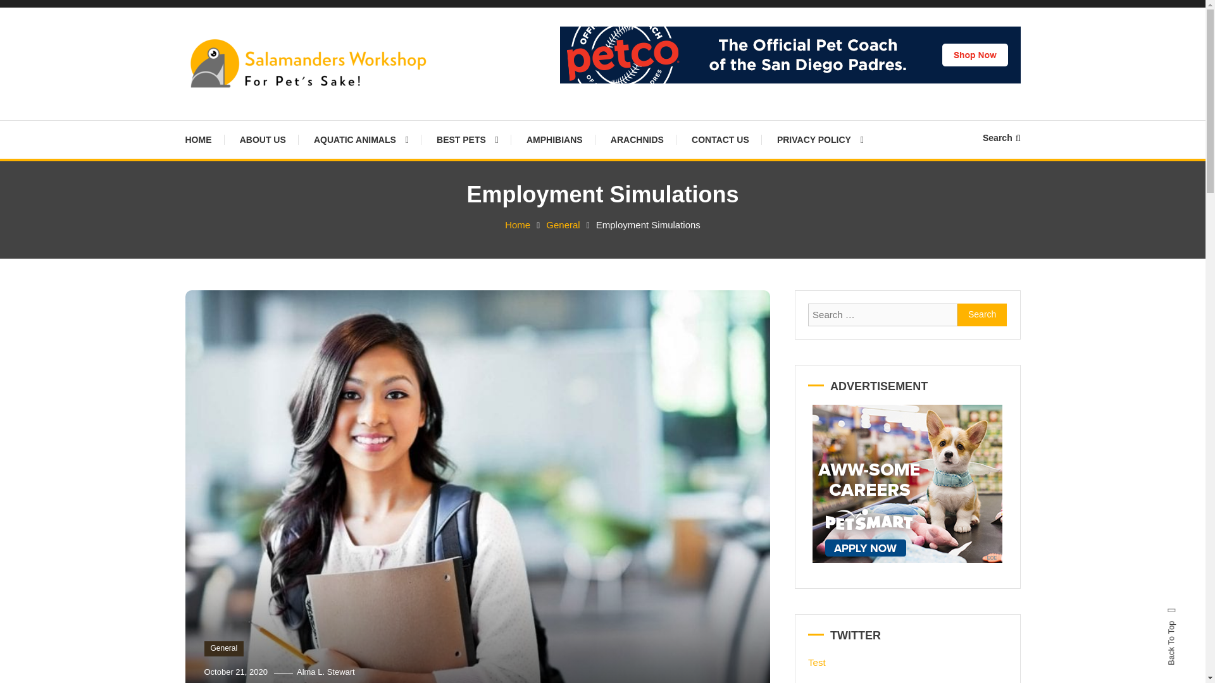 This screenshot has height=683, width=1215. What do you see at coordinates (224, 649) in the screenshot?
I see `General` at bounding box center [224, 649].